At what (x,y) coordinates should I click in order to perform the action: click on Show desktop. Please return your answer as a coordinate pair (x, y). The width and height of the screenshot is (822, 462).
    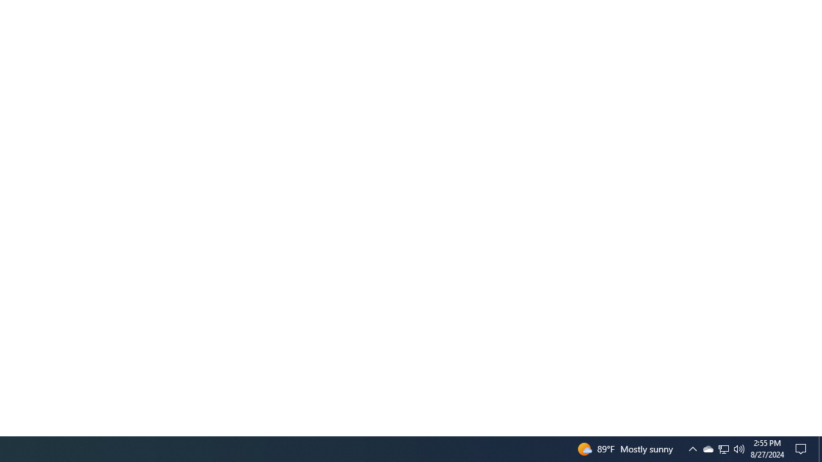
    Looking at the image, I should click on (820, 449).